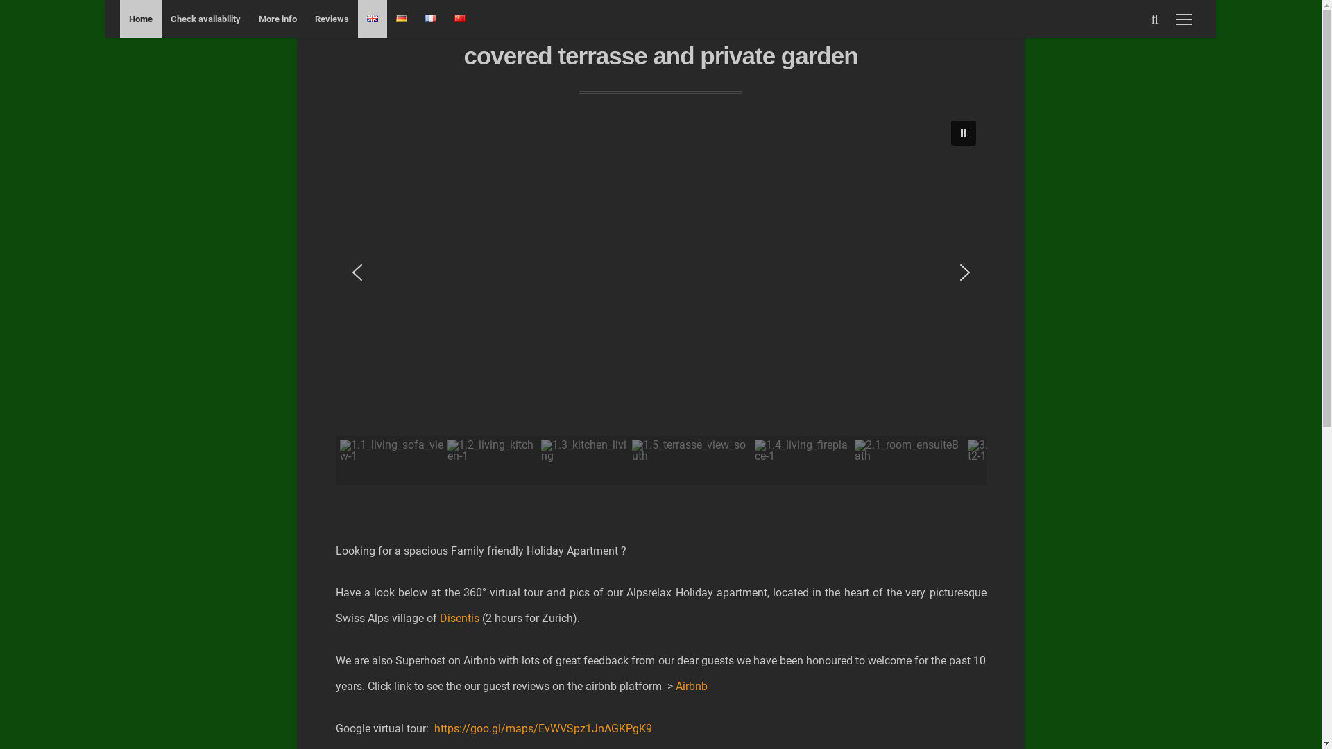 The height and width of the screenshot is (749, 1332). Describe the element at coordinates (543, 728) in the screenshot. I see `https://goo.gl/maps/EvWVSpz1JnAGKPgK9` at that location.